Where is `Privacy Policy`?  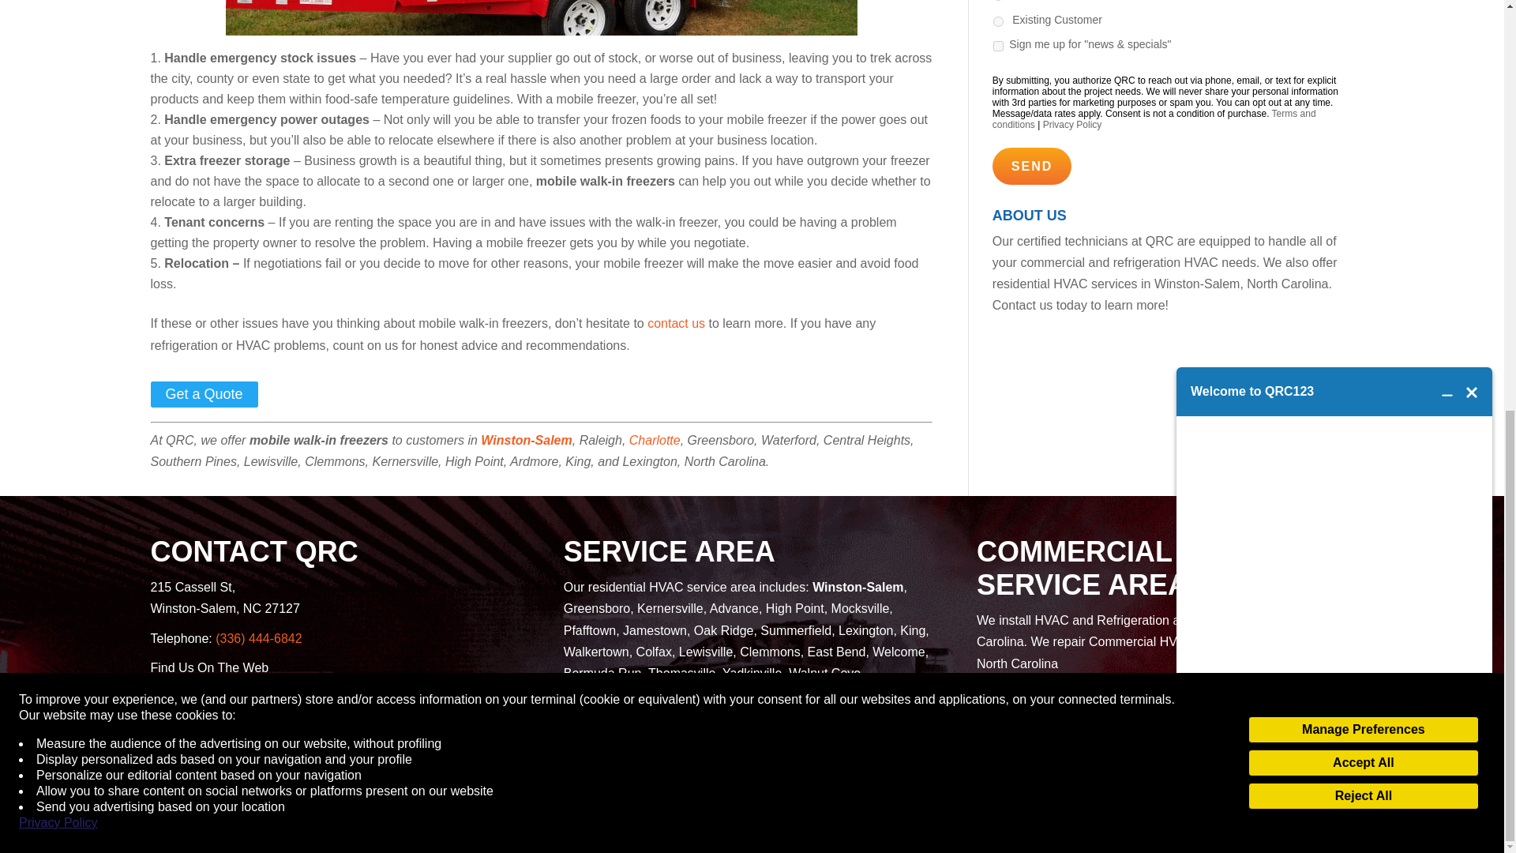 Privacy Policy is located at coordinates (58, 32).